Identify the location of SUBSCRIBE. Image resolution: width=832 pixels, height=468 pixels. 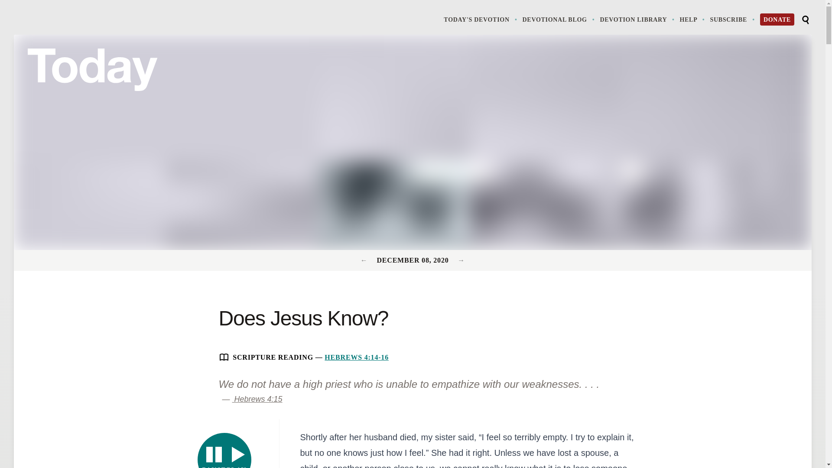
(559, 19).